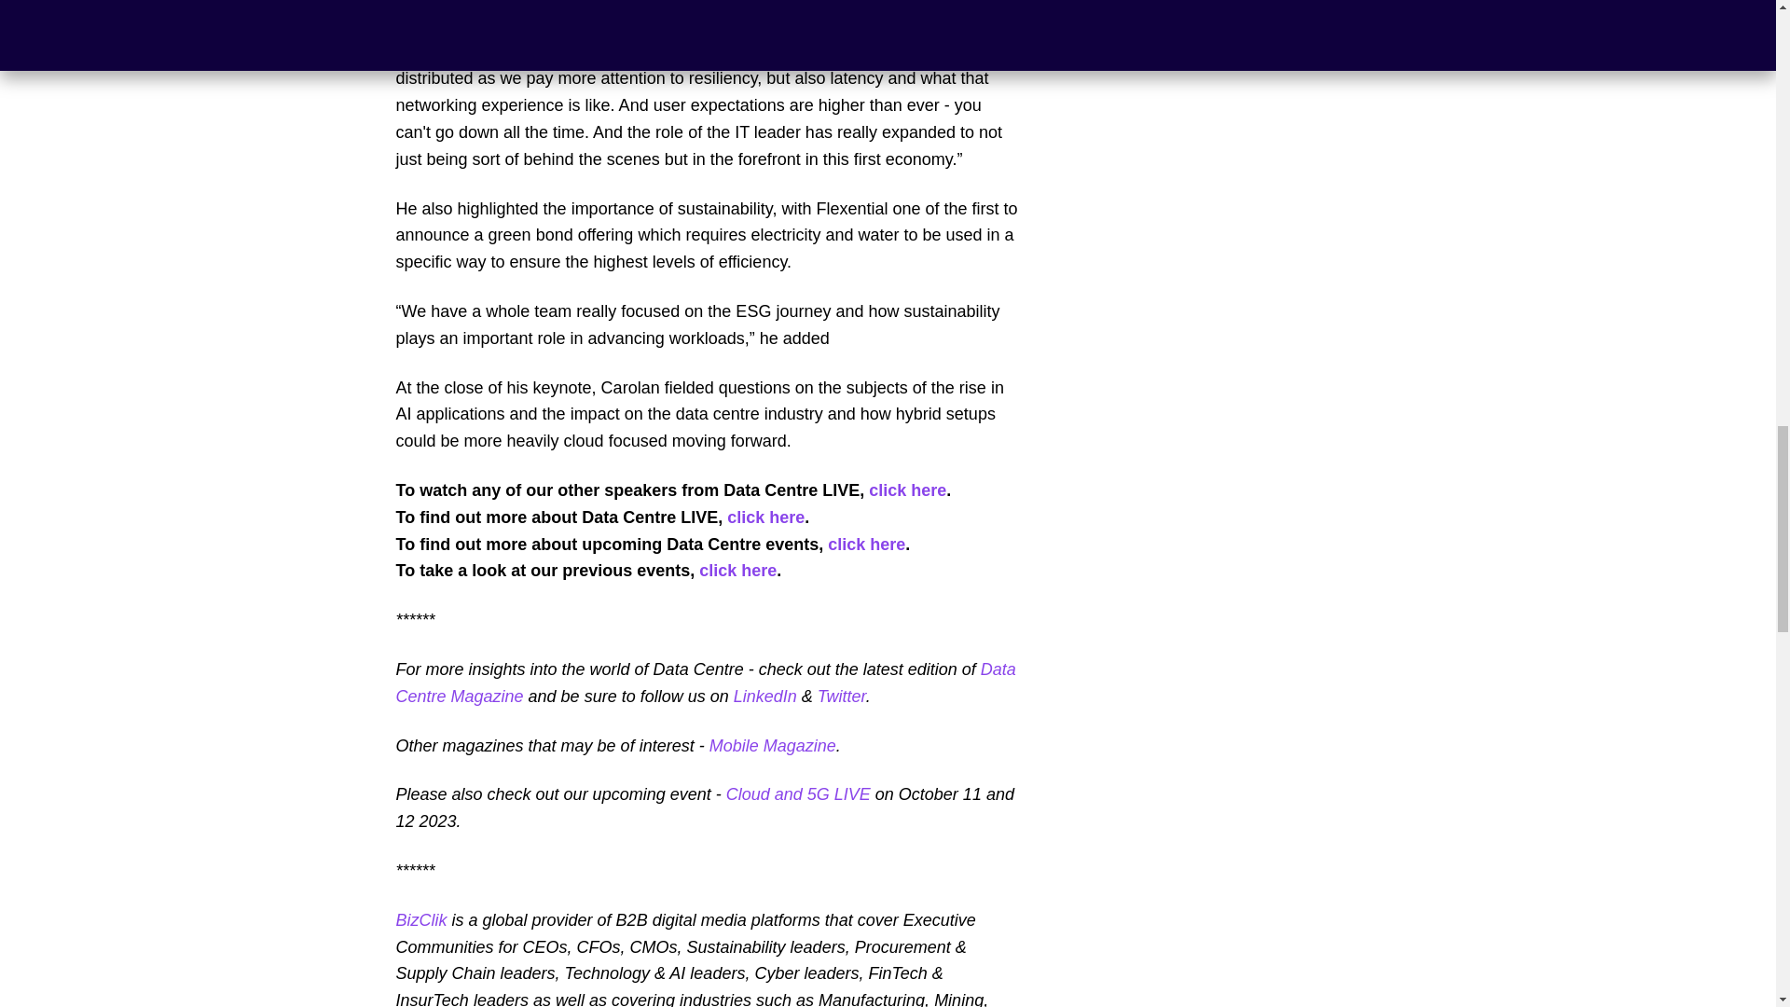  What do you see at coordinates (420, 919) in the screenshot?
I see `BizClik` at bounding box center [420, 919].